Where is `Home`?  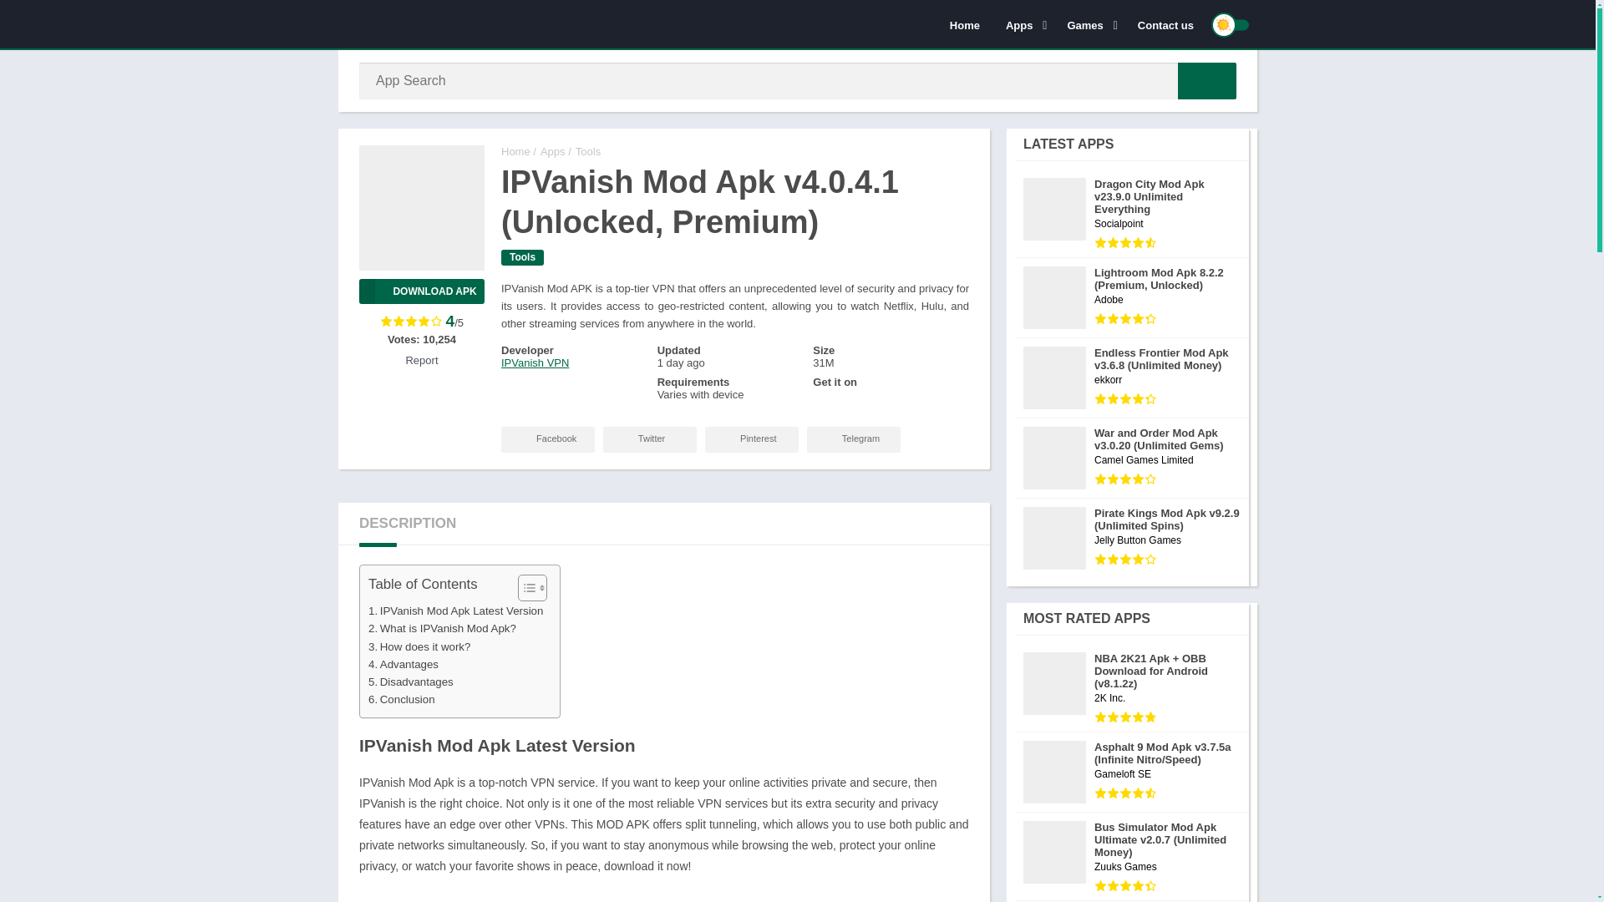
Home is located at coordinates (964, 24).